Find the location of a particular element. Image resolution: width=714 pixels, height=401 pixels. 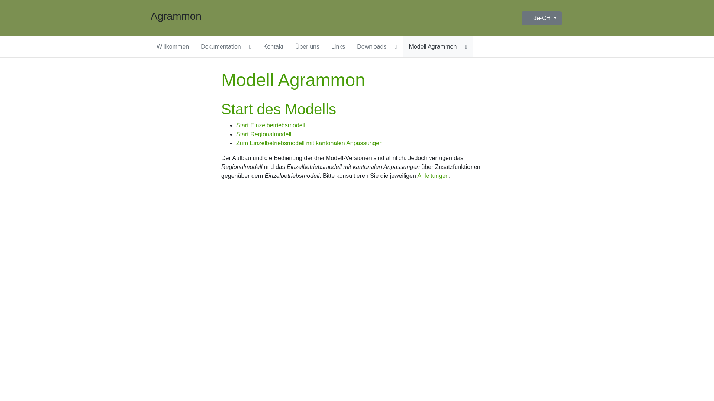

Start Regionalmodell is located at coordinates (264, 134).